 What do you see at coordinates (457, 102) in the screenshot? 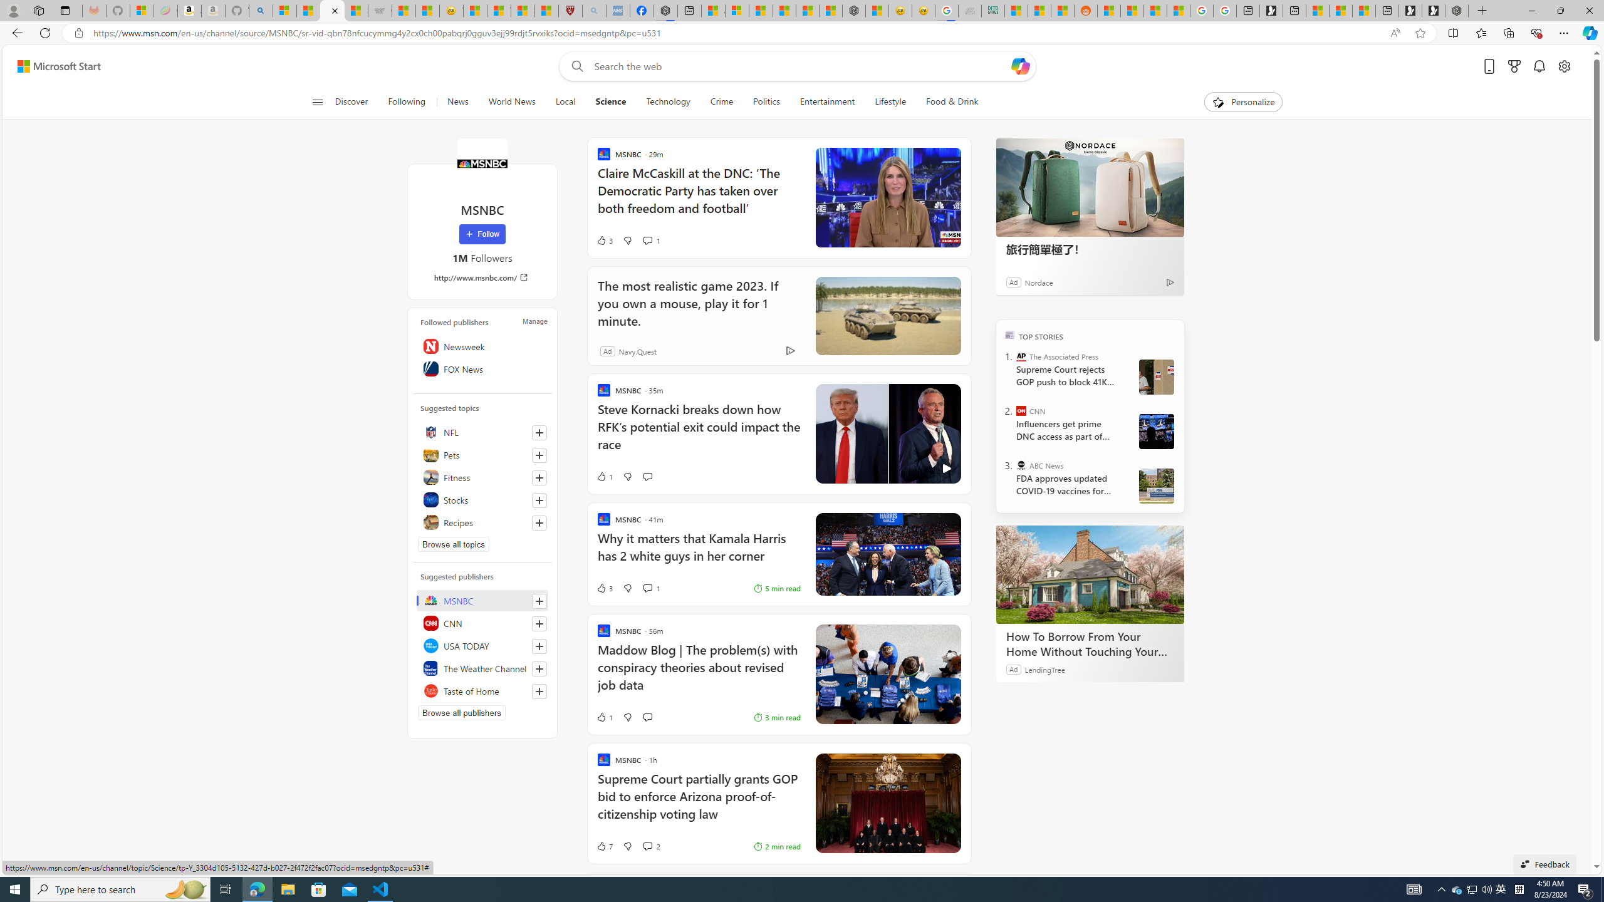
I see `News` at bounding box center [457, 102].